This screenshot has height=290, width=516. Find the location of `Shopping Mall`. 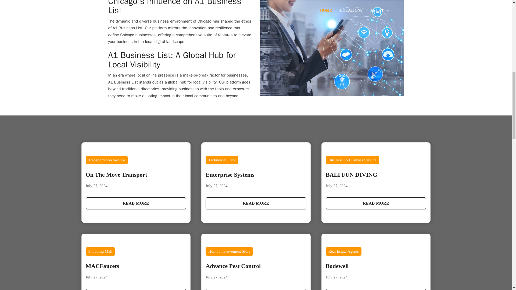

Shopping Mall is located at coordinates (100, 251).